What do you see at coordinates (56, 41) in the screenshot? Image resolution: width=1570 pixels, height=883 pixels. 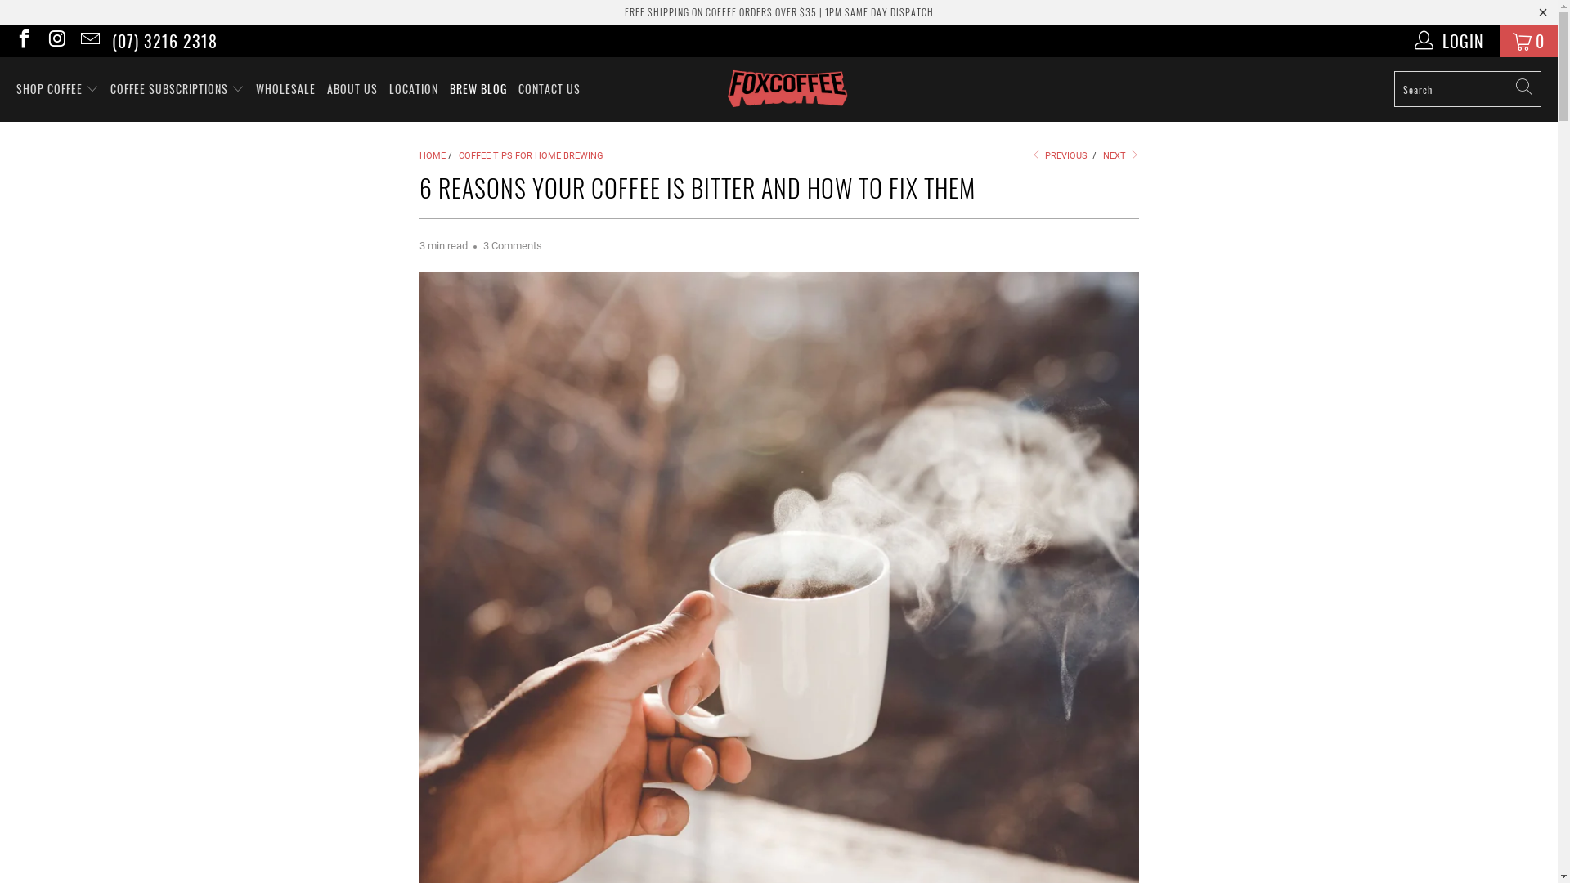 I see `Fox Coffee on Instagram` at bounding box center [56, 41].